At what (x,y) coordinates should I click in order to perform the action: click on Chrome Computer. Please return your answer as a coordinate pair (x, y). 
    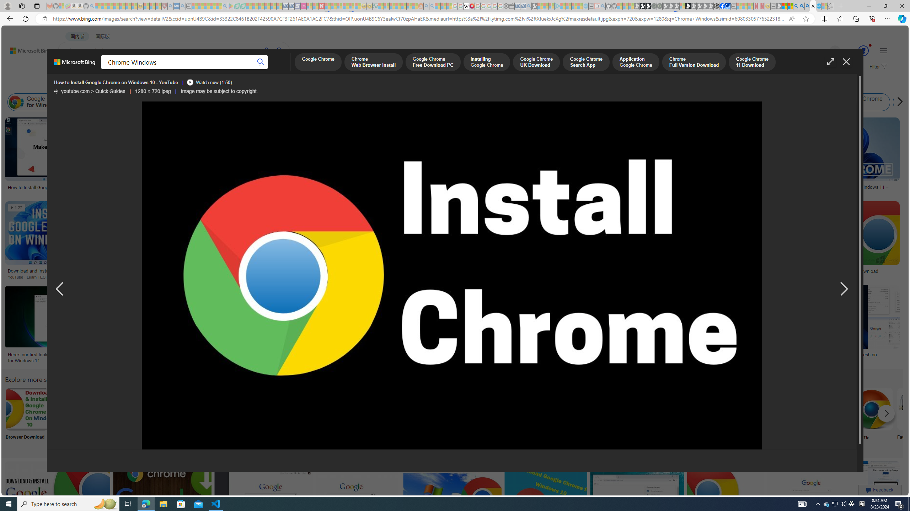
    Looking at the image, I should click on (825, 409).